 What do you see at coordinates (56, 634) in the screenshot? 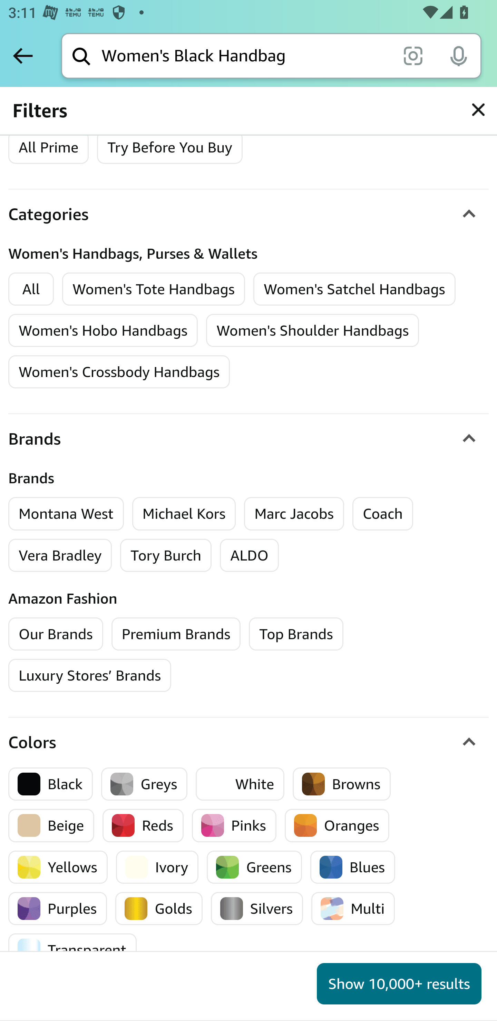
I see `Our Brands` at bounding box center [56, 634].